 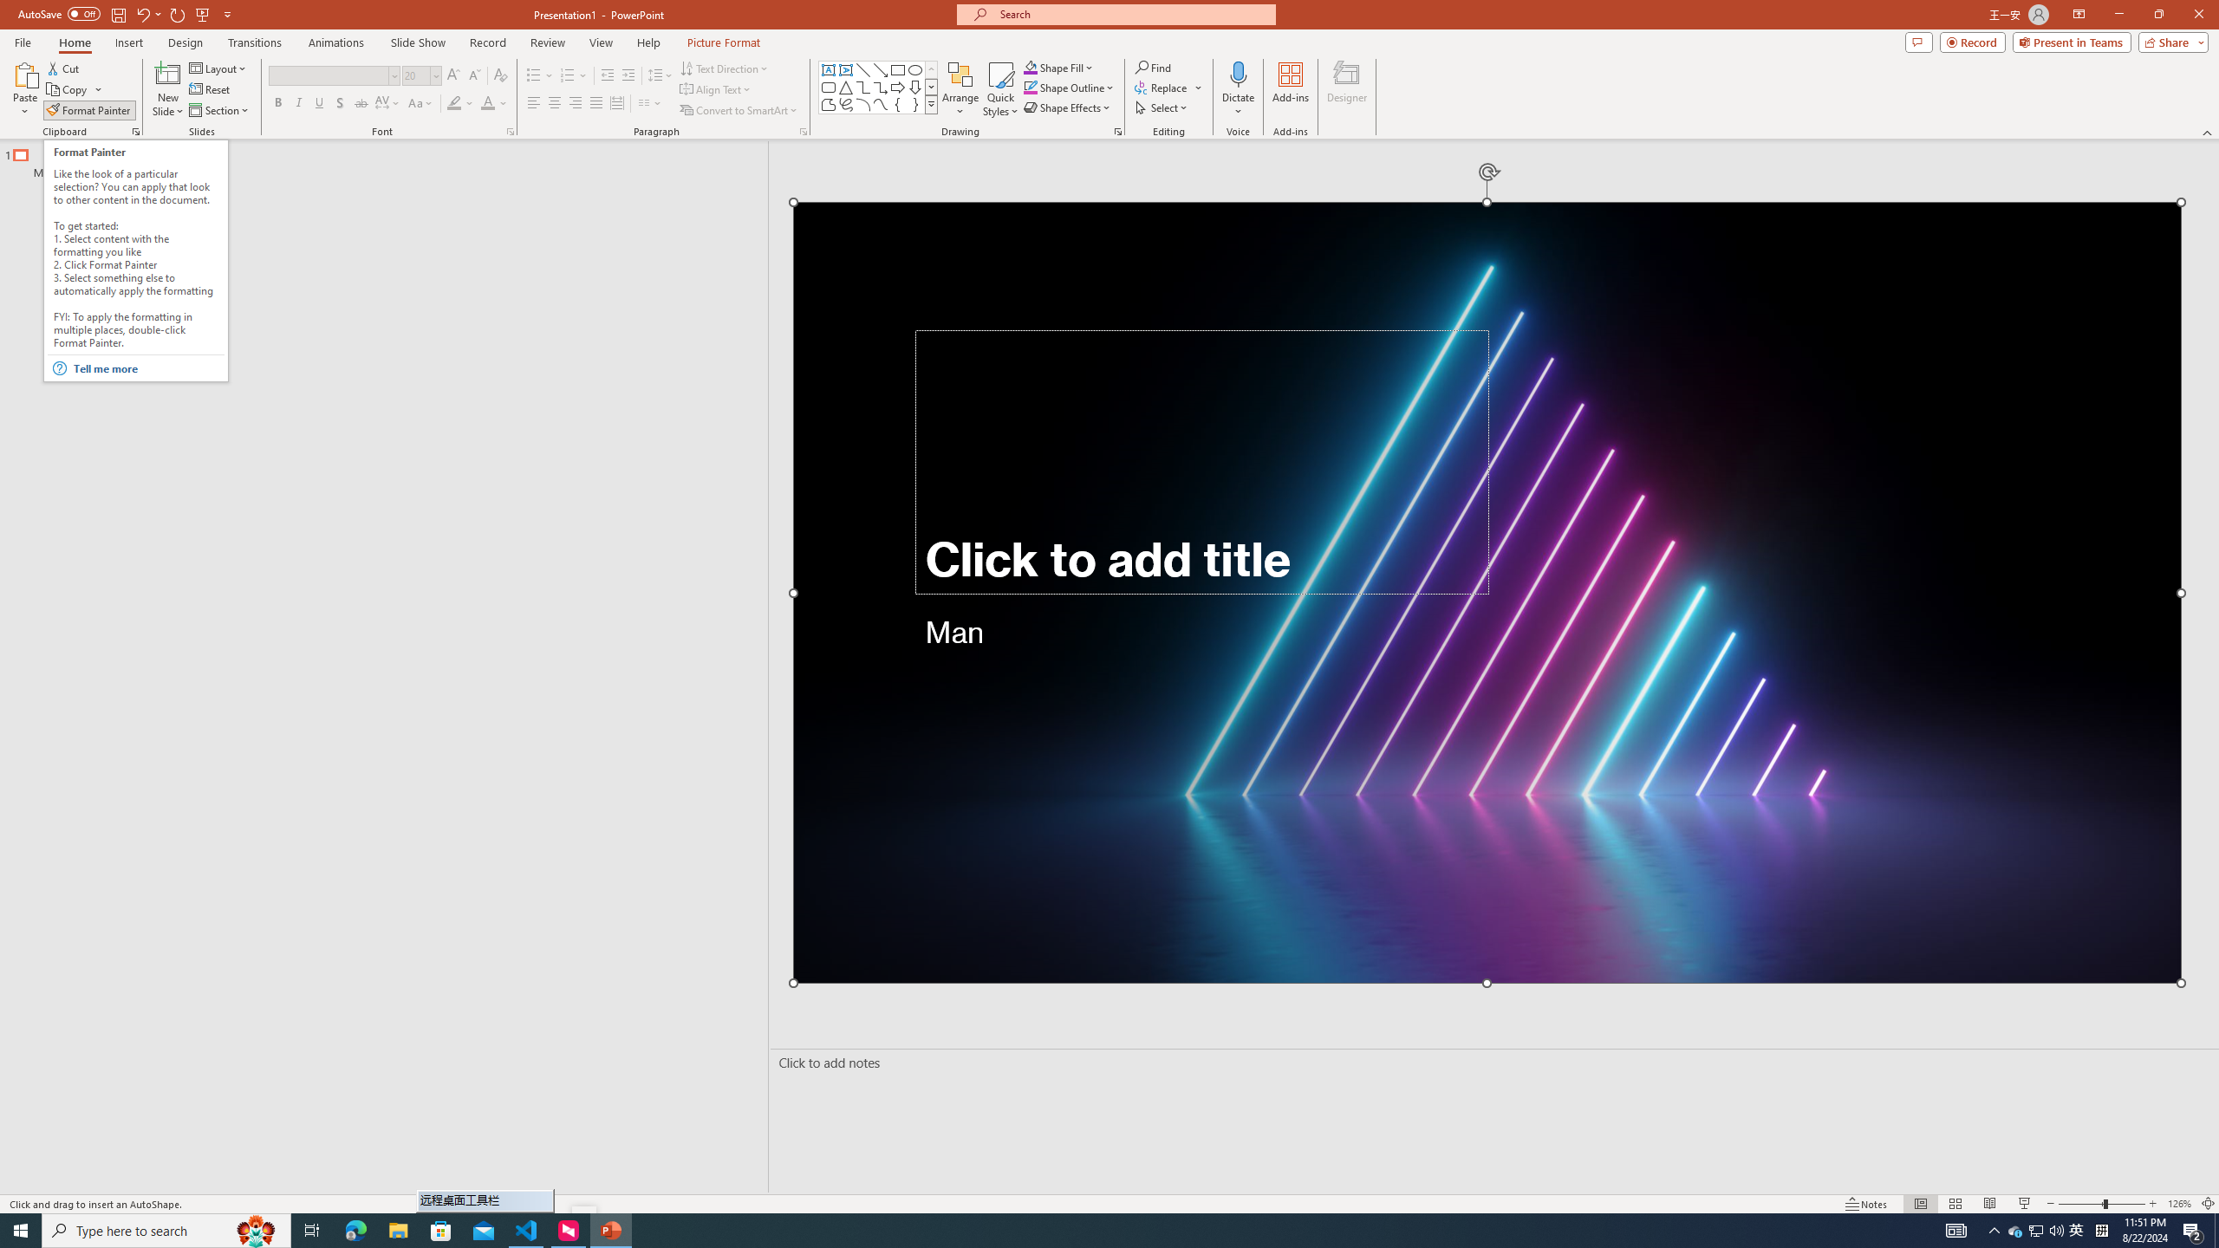 What do you see at coordinates (64, 68) in the screenshot?
I see `Cut` at bounding box center [64, 68].